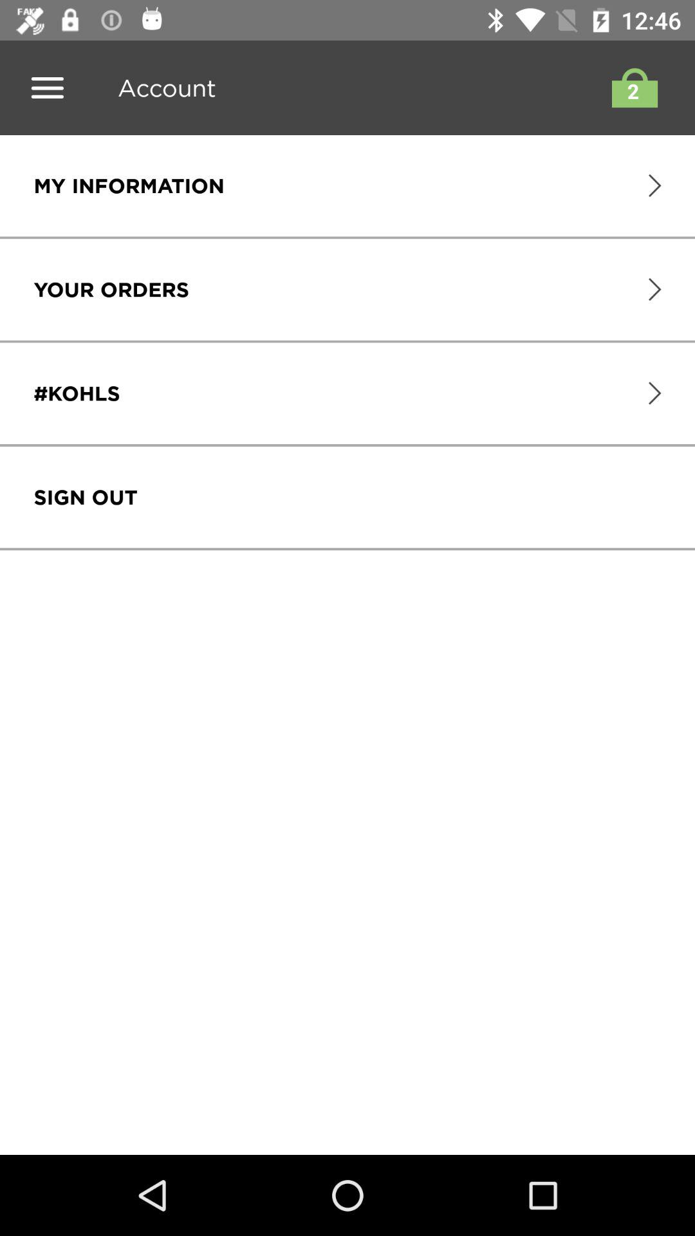 Image resolution: width=695 pixels, height=1236 pixels. I want to click on the lock symbol bar, so click(631, 88).